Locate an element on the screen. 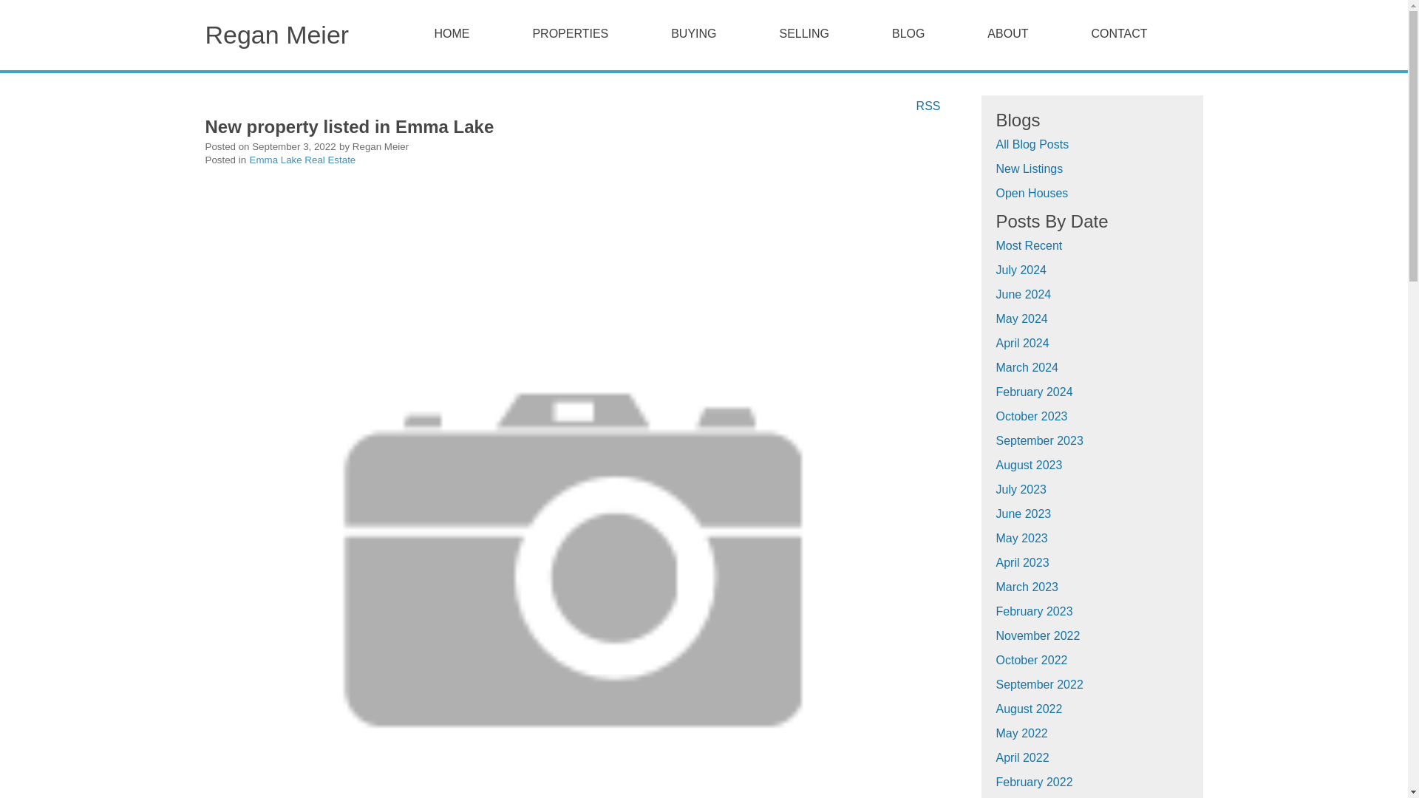 The image size is (1419, 798). April 2024 is located at coordinates (1023, 343).